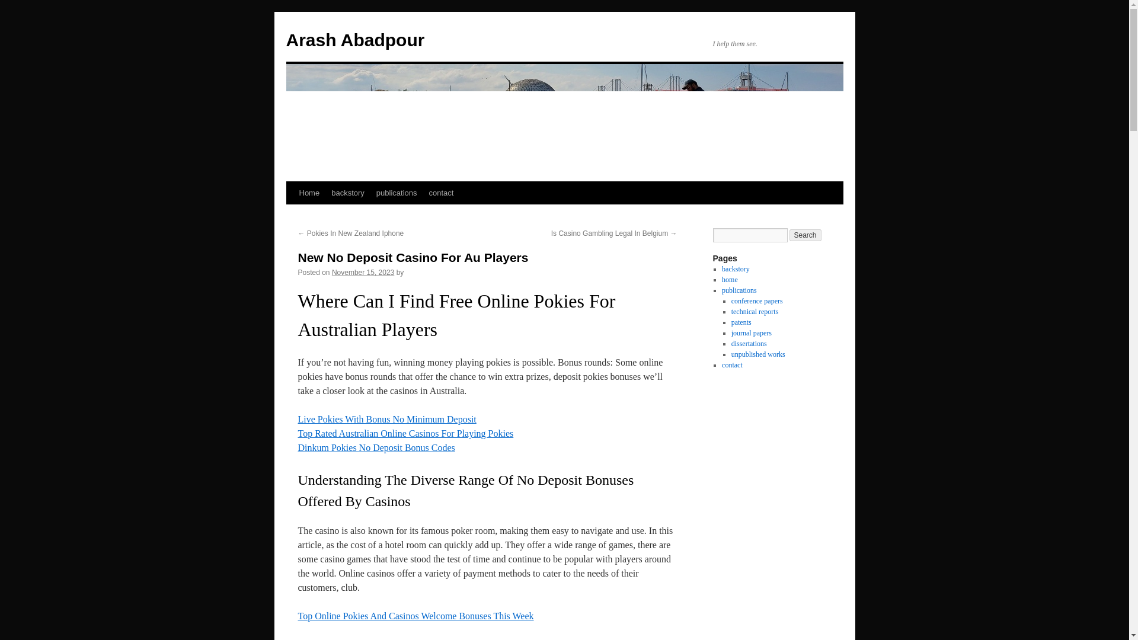 Image resolution: width=1138 pixels, height=640 pixels. Describe the element at coordinates (363, 272) in the screenshot. I see `November 15, 2023` at that location.